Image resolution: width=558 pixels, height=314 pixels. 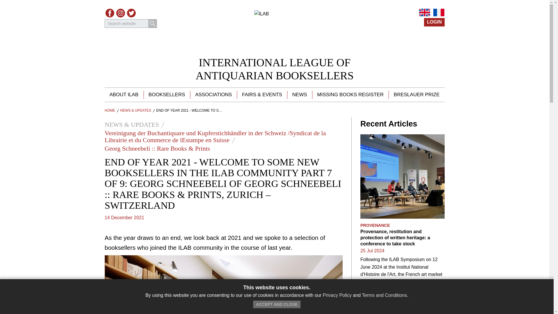 I want to click on Return to ILAB main site, so click(x=274, y=30).